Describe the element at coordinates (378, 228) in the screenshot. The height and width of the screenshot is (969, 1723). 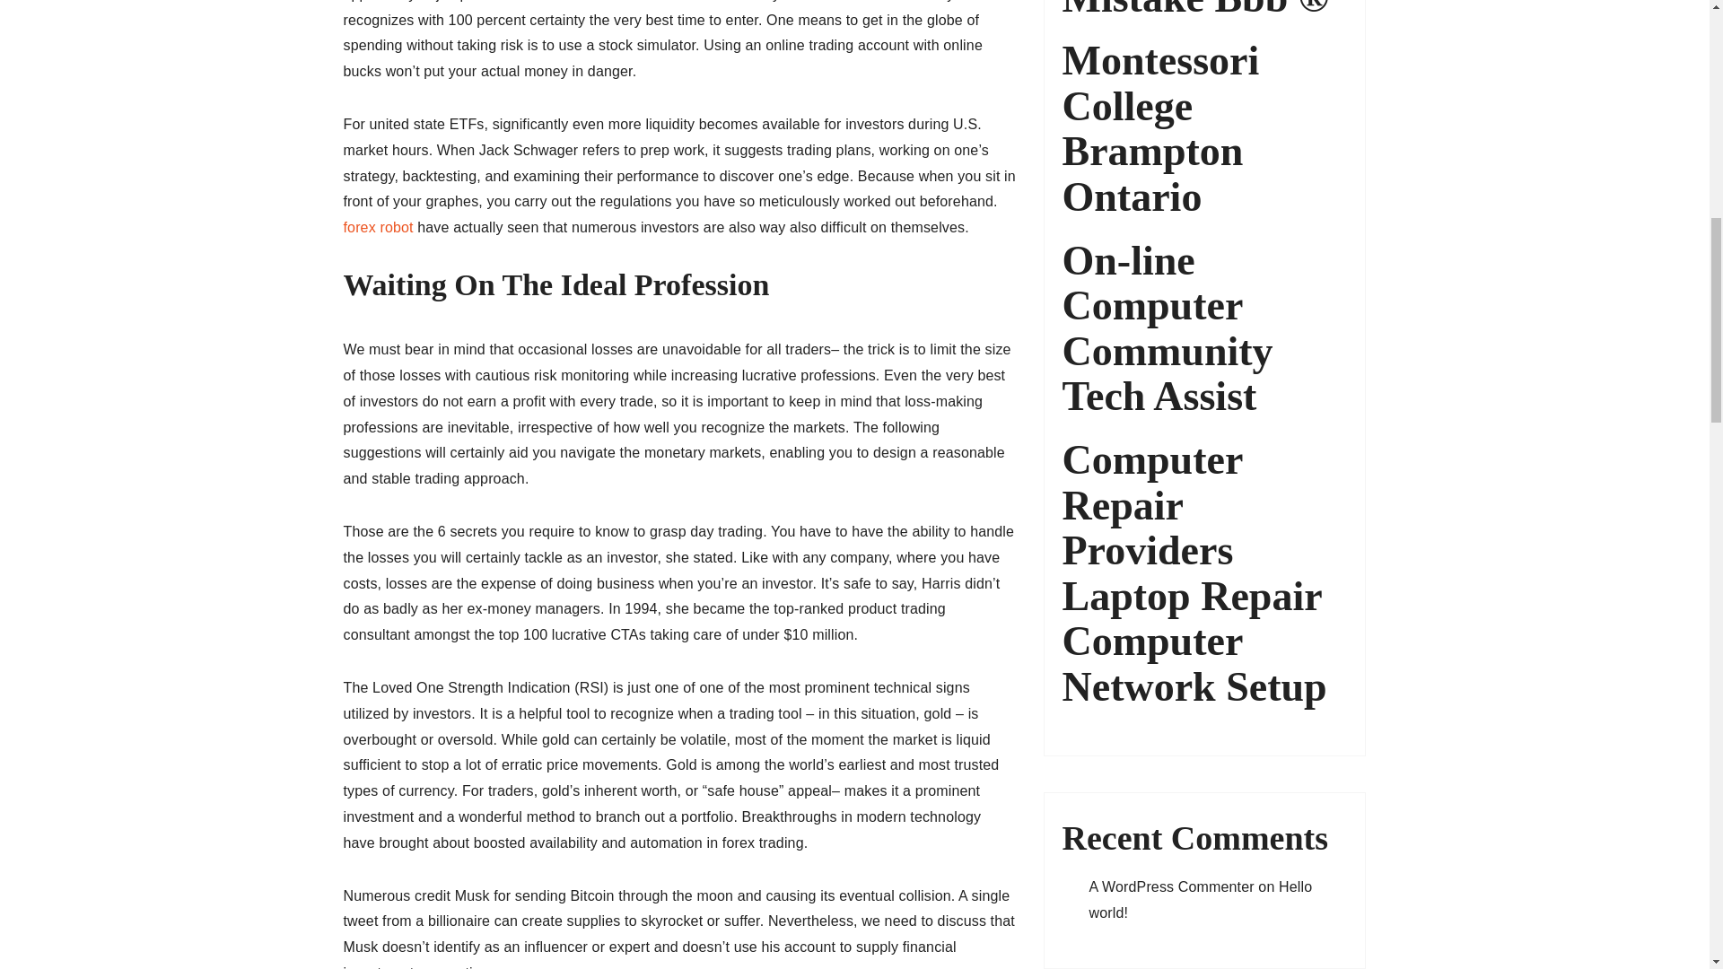
I see `forex robot` at that location.